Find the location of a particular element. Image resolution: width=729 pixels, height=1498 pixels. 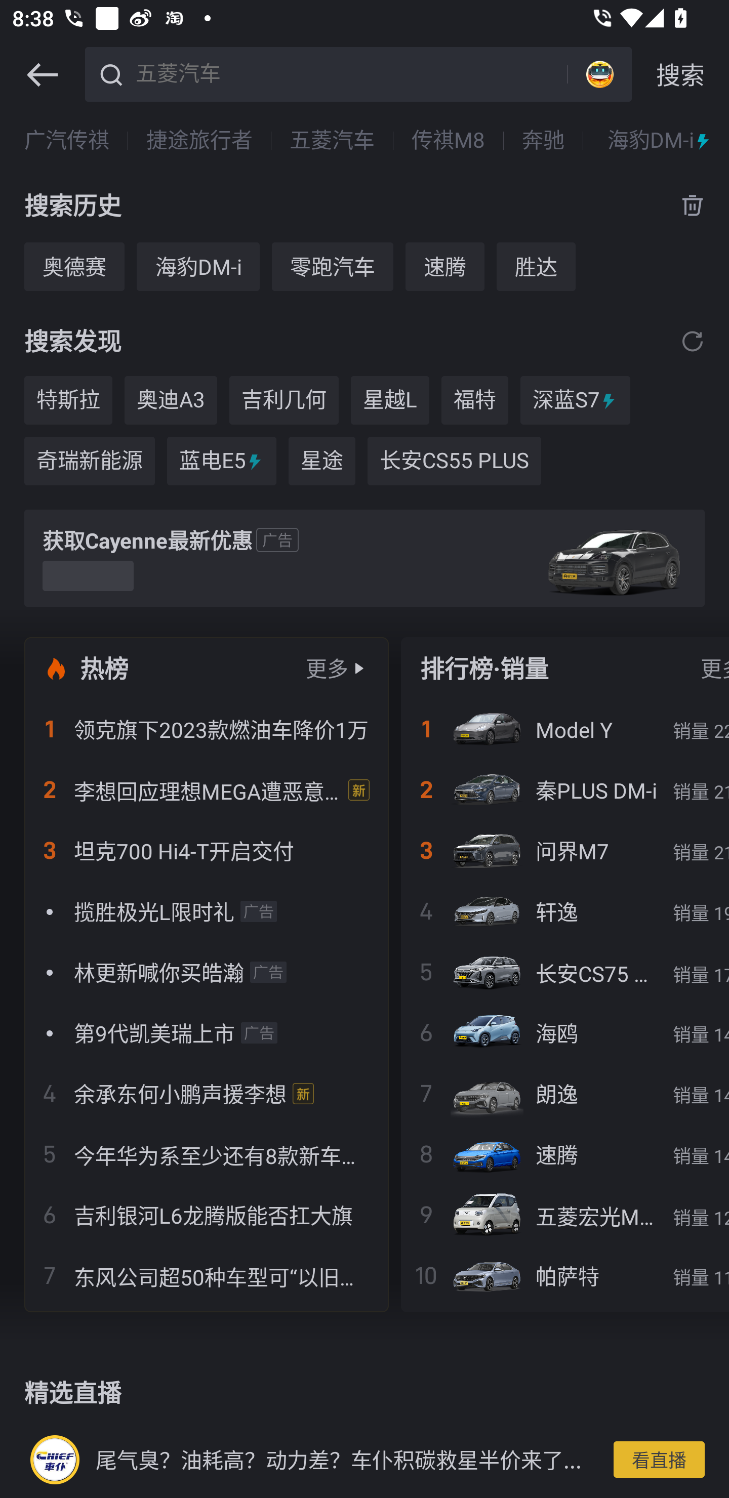

海豹DM-i is located at coordinates (660, 141).